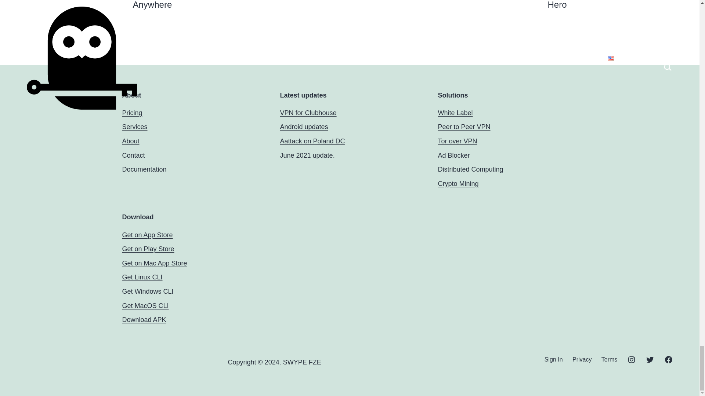 The width and height of the screenshot is (705, 396). I want to click on White Label, so click(455, 113).